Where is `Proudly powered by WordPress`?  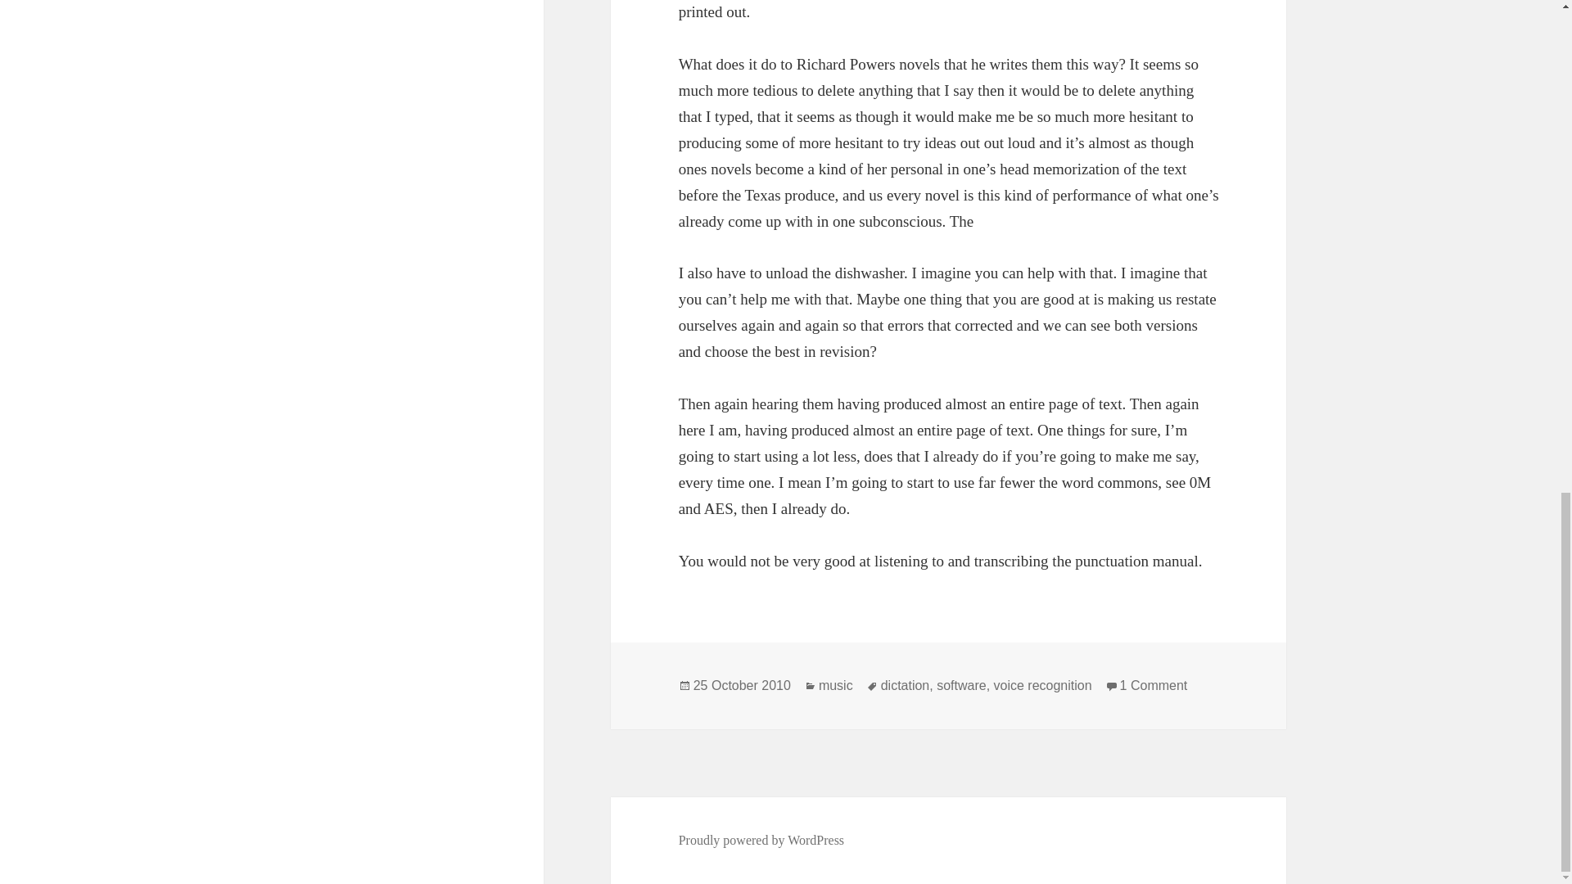 Proudly powered by WordPress is located at coordinates (742, 686).